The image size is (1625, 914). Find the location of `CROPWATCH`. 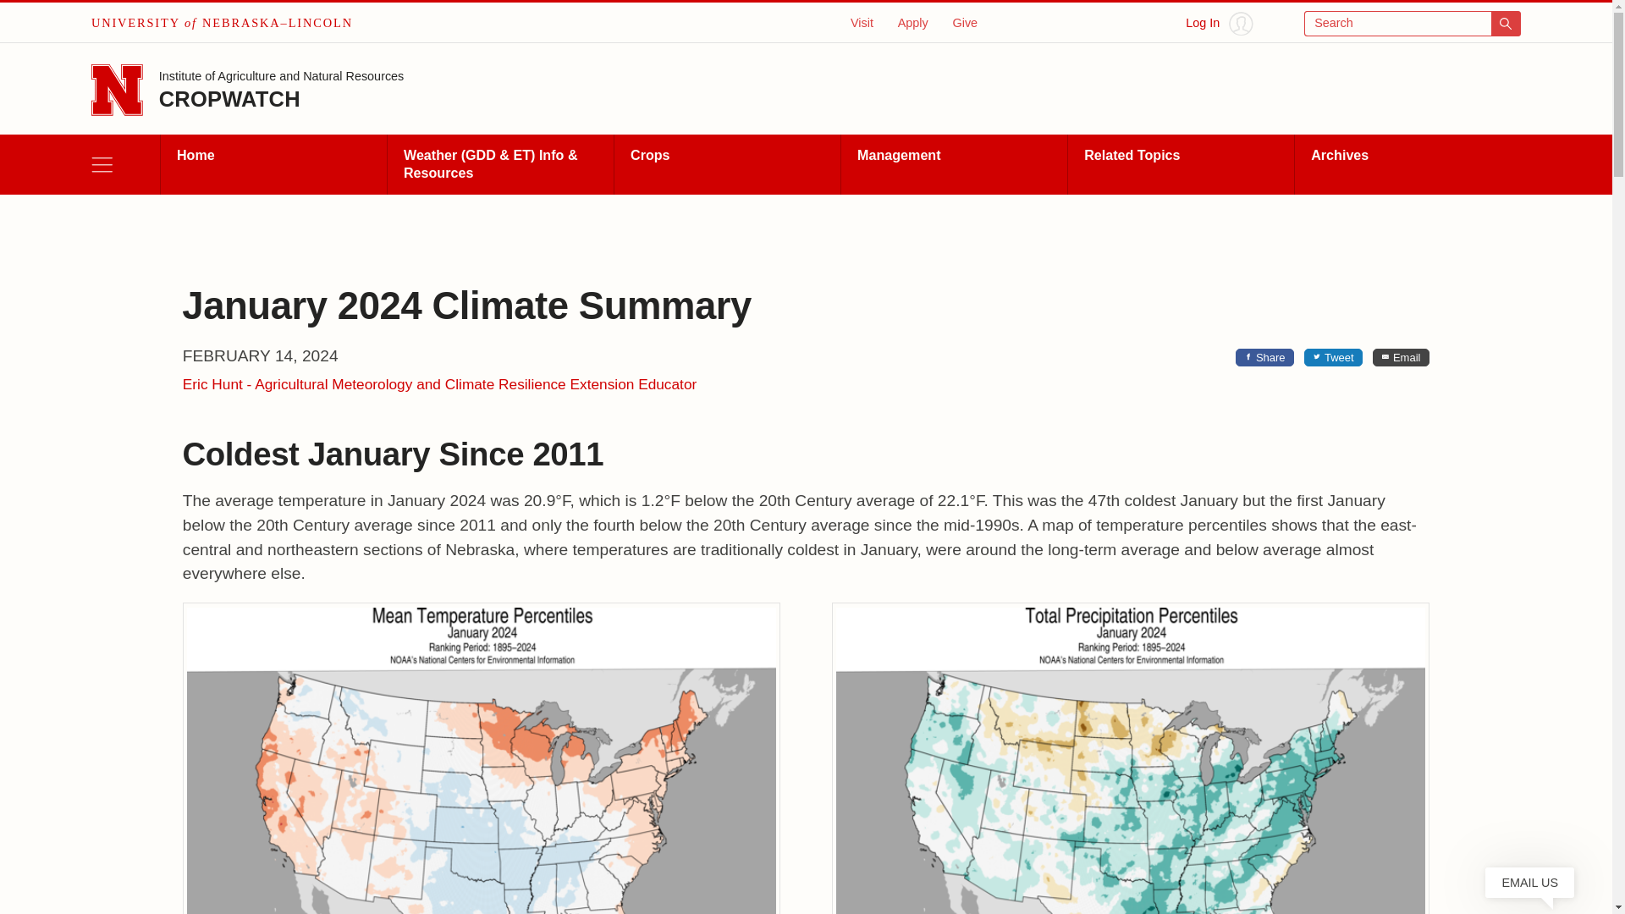

CROPWATCH is located at coordinates (230, 98).